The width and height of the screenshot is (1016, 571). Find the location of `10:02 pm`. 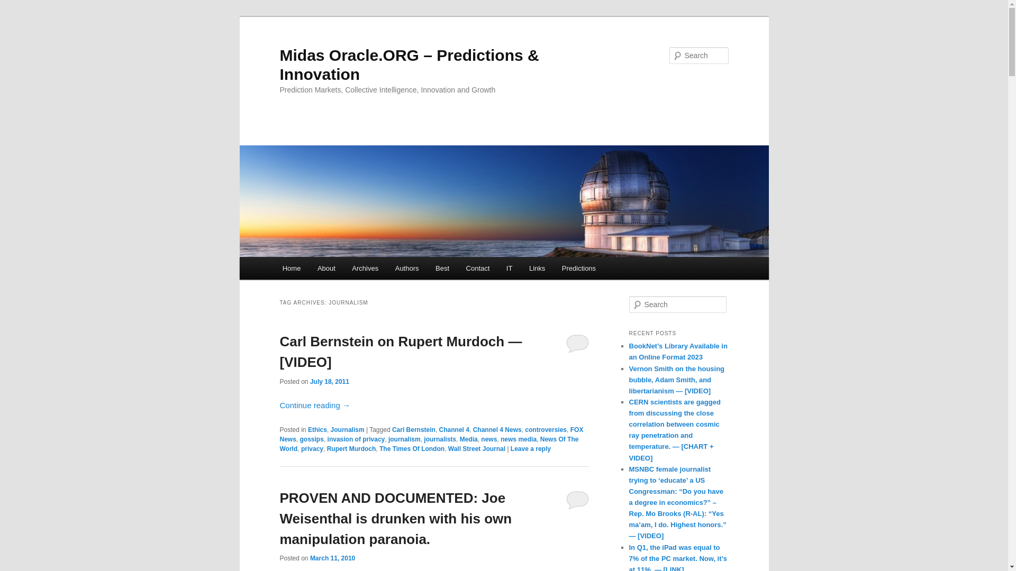

10:02 pm is located at coordinates (329, 382).